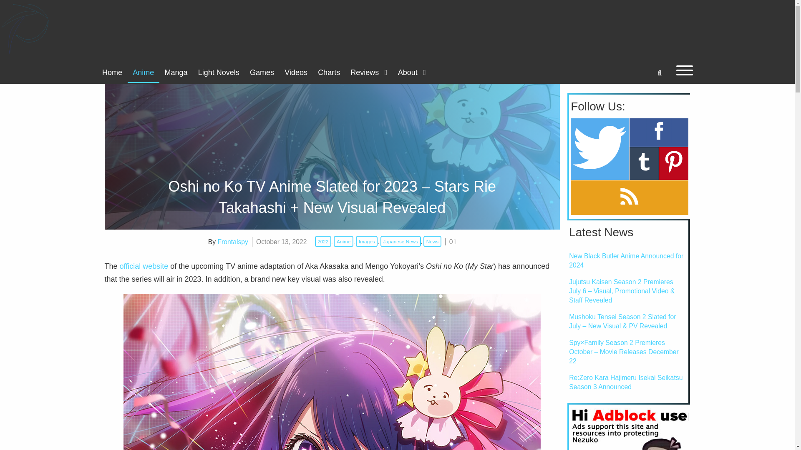 The image size is (801, 450). Describe the element at coordinates (112, 72) in the screenshot. I see `Home` at that location.